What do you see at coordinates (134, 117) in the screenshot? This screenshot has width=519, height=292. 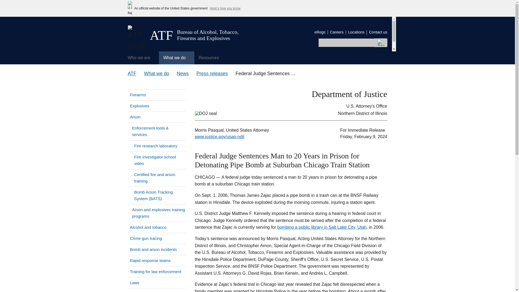 I see `Arson` at bounding box center [134, 117].